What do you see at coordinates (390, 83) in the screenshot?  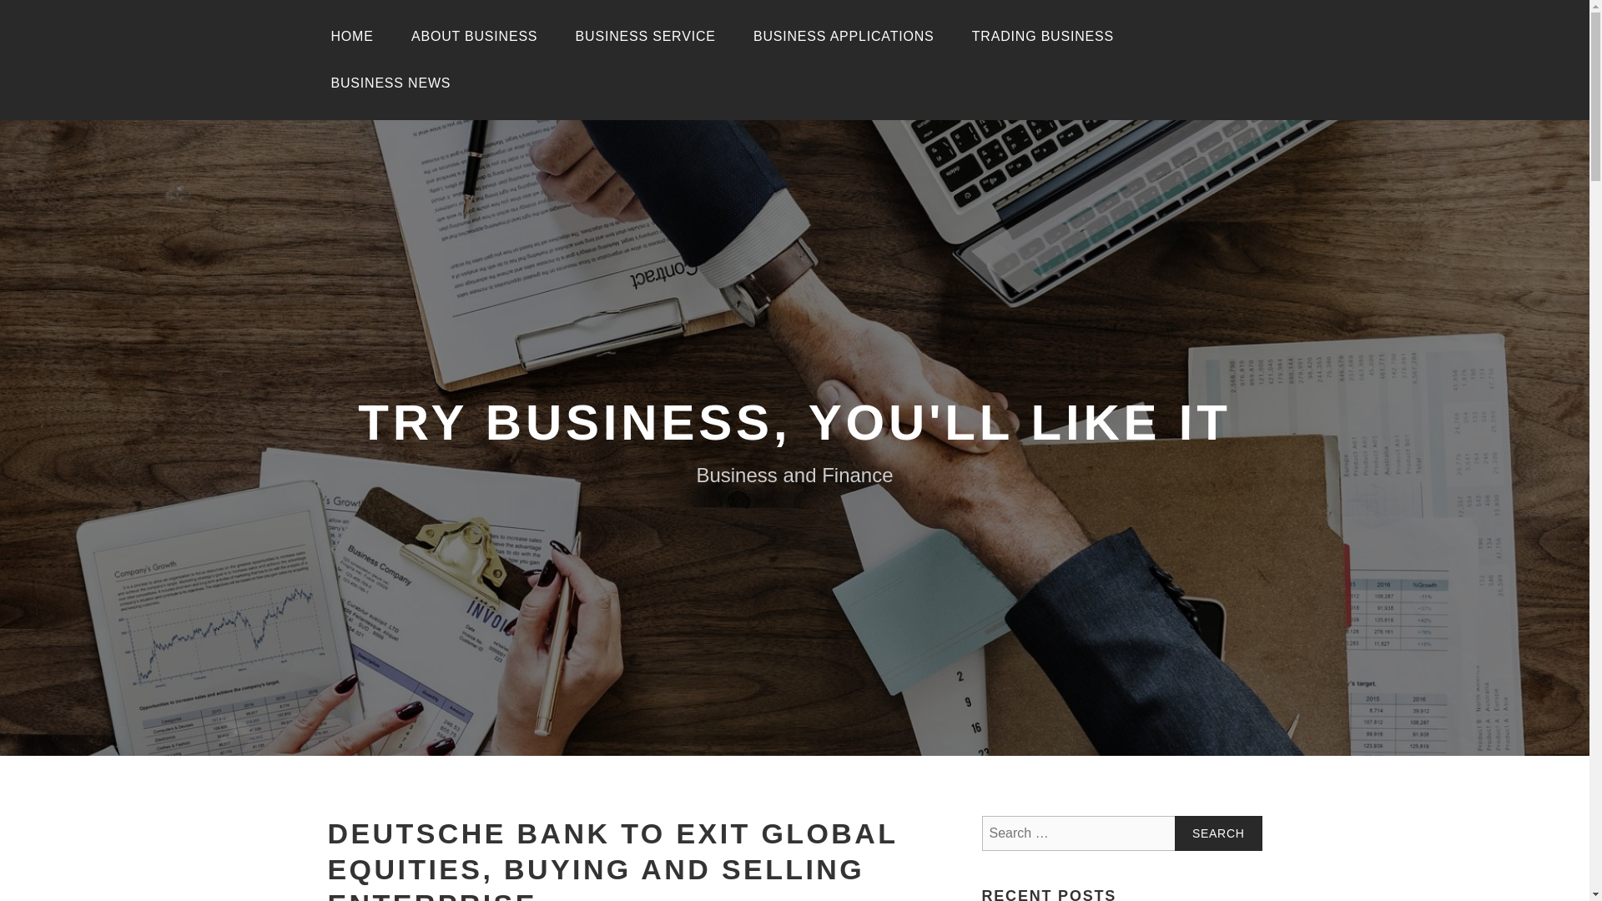 I see `BUSINESS NEWS` at bounding box center [390, 83].